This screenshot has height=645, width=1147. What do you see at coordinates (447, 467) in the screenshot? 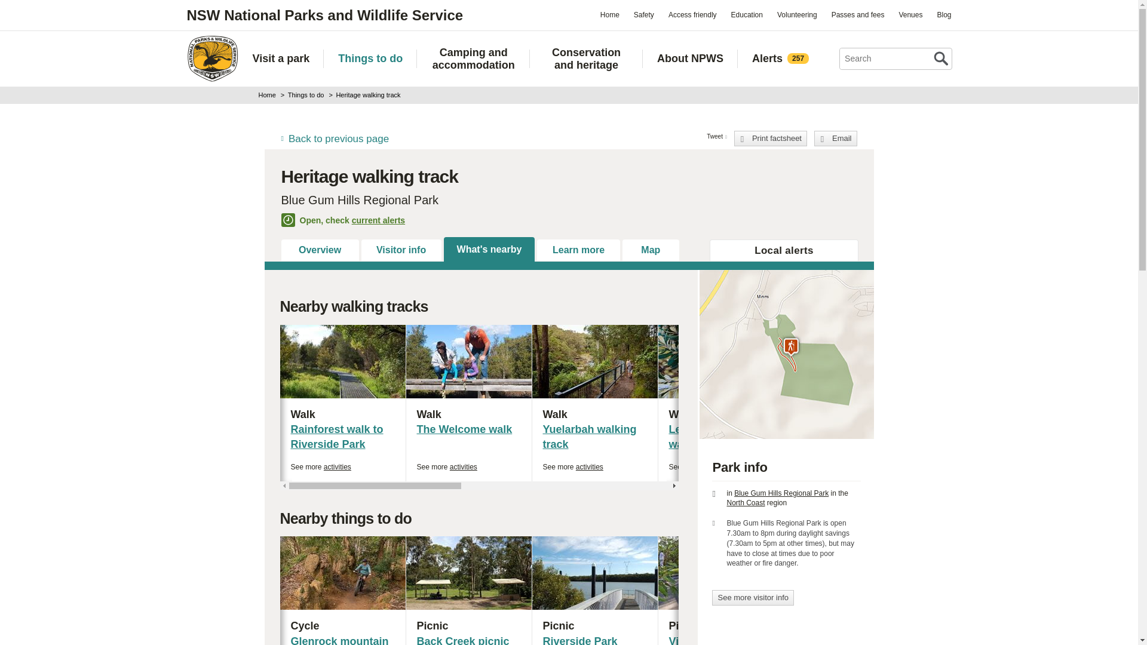
I see `See more activities` at bounding box center [447, 467].